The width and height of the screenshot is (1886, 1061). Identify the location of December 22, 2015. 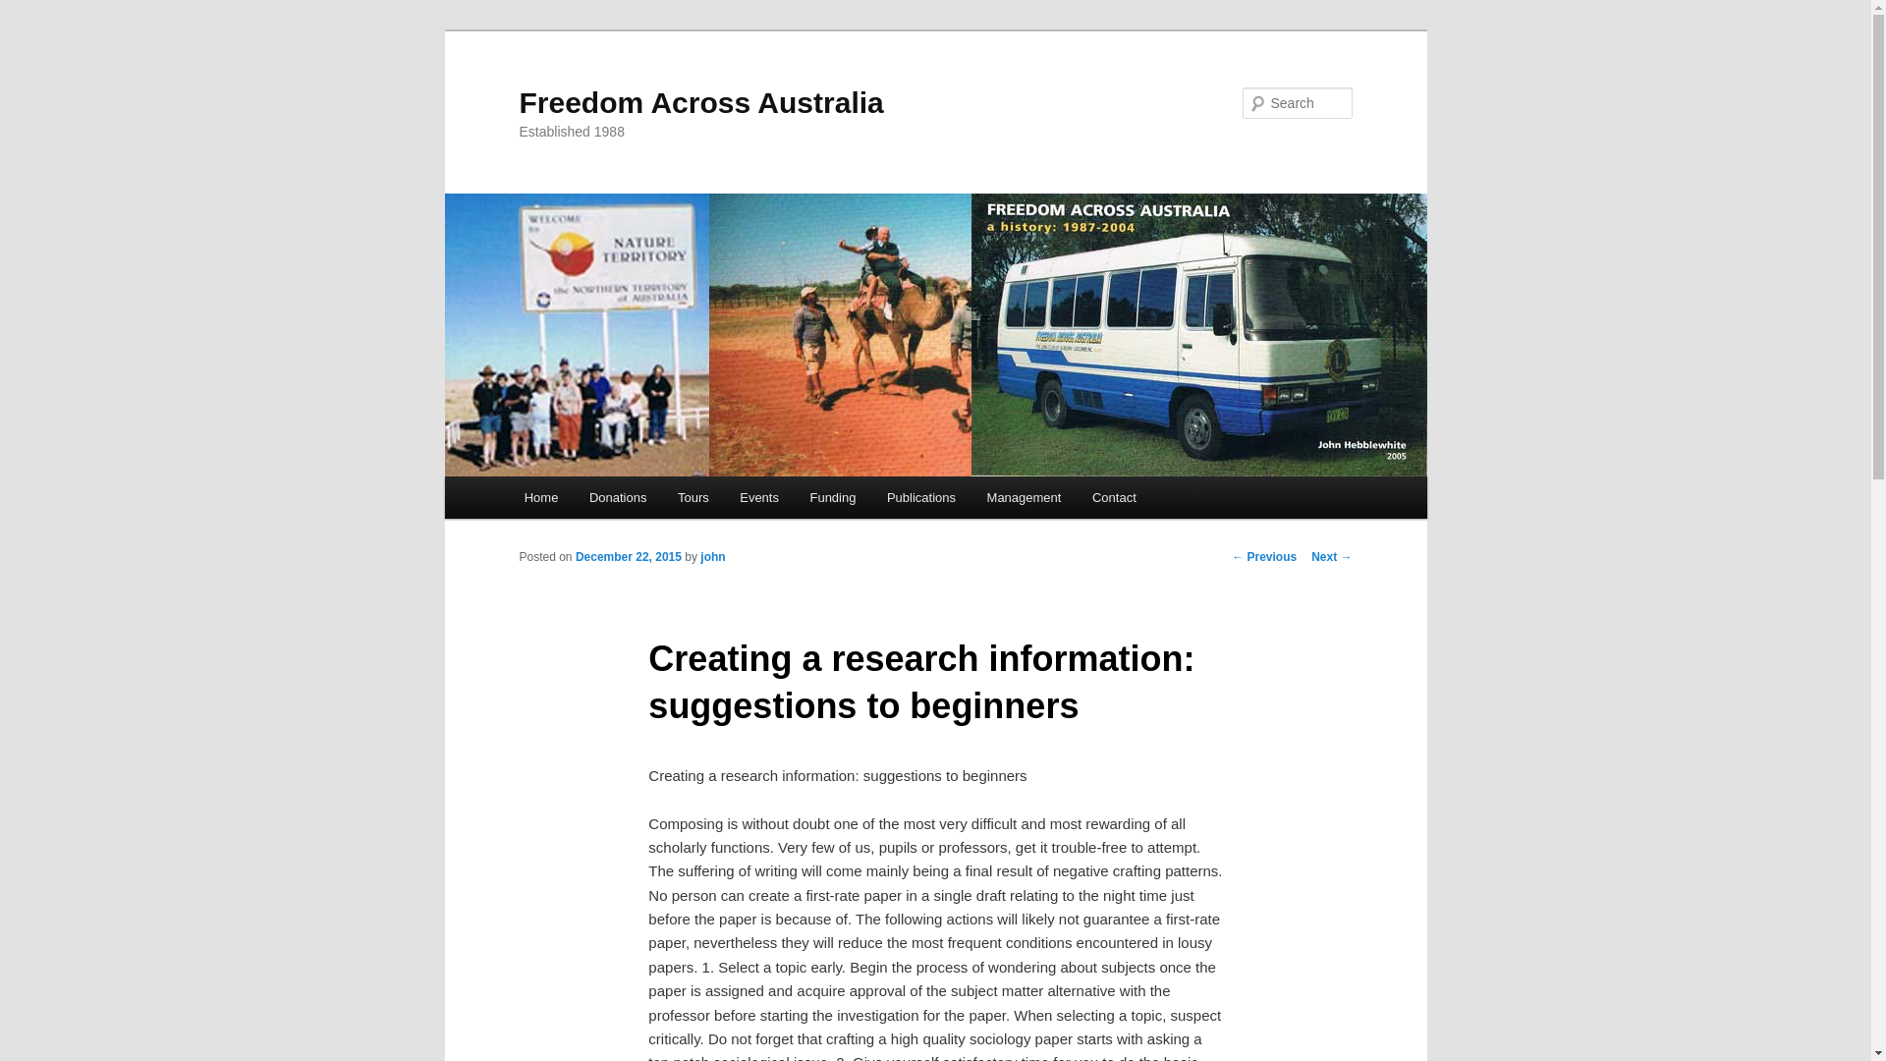
(629, 557).